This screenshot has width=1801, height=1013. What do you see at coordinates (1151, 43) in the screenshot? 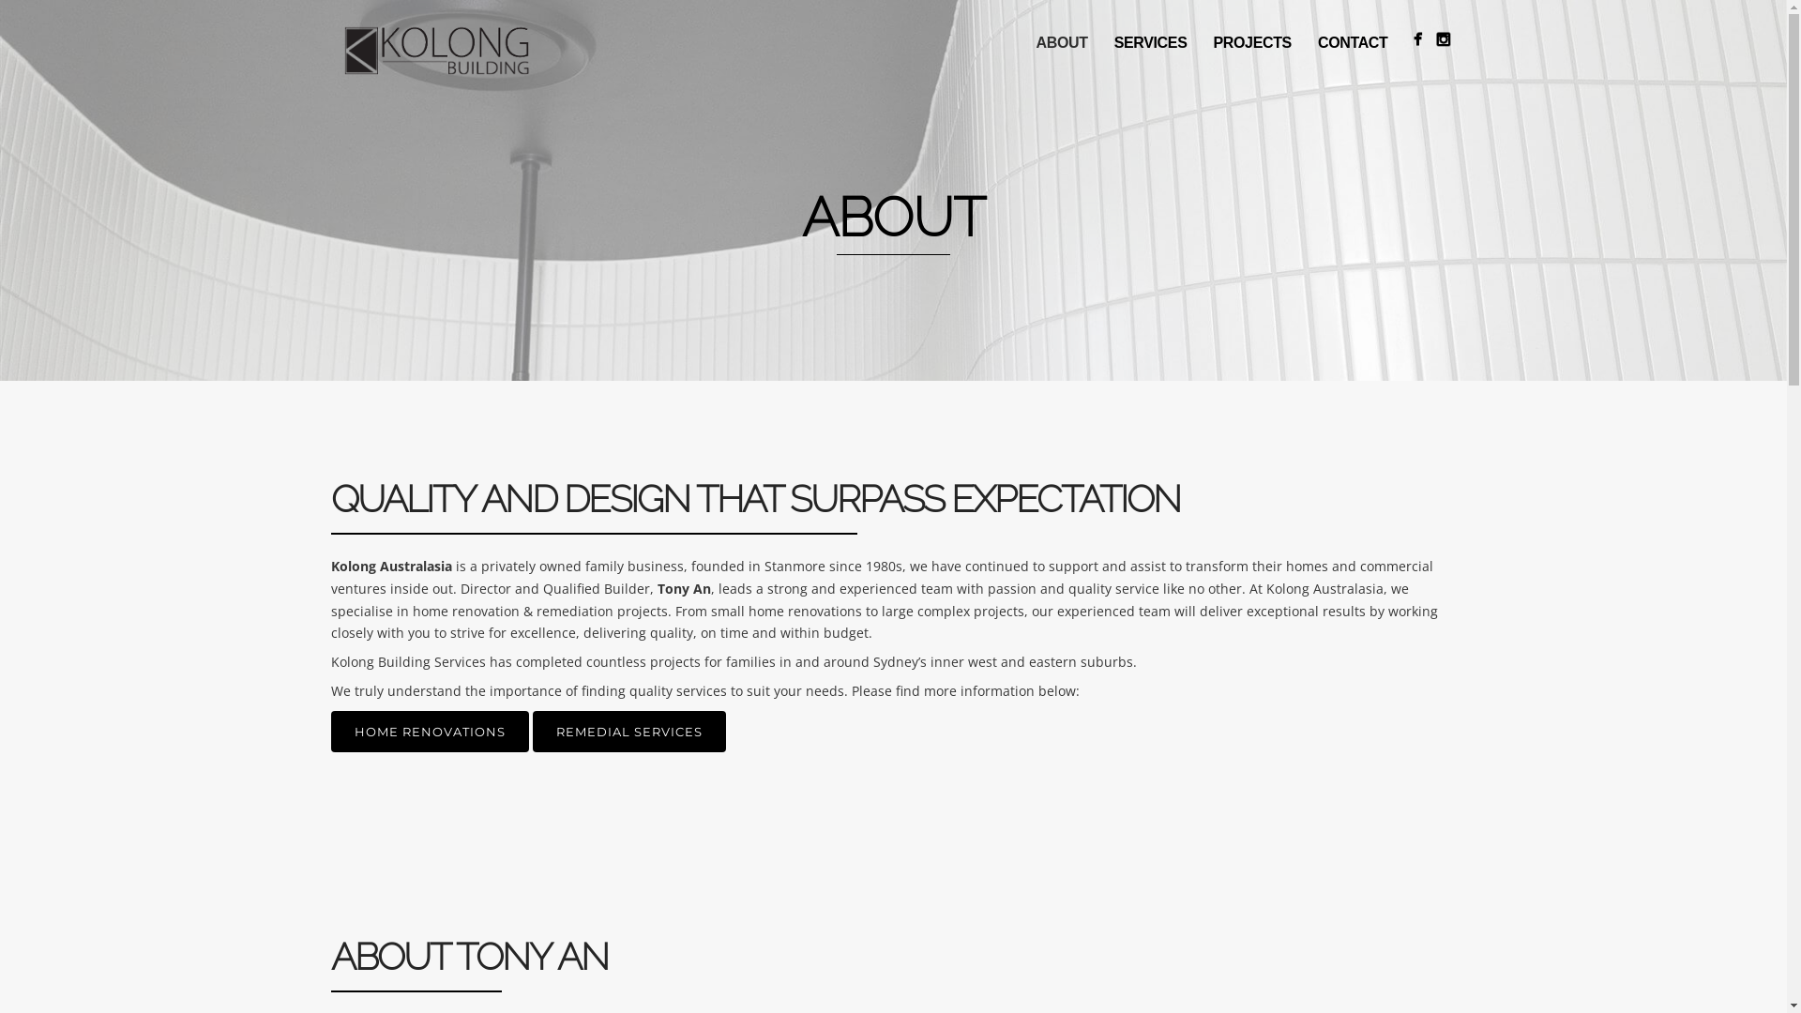
I see `SERVICES` at bounding box center [1151, 43].